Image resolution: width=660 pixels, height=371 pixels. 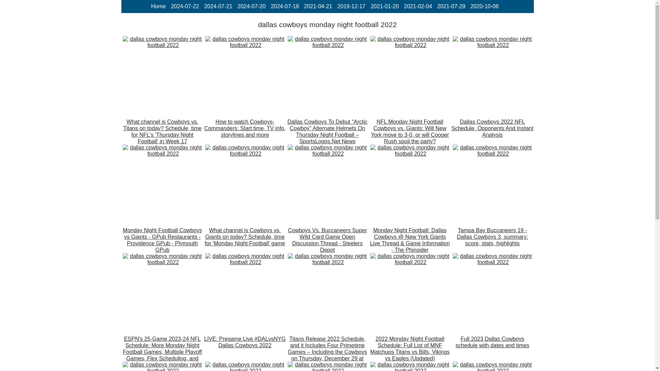 What do you see at coordinates (285, 6) in the screenshot?
I see `2024-07-19` at bounding box center [285, 6].